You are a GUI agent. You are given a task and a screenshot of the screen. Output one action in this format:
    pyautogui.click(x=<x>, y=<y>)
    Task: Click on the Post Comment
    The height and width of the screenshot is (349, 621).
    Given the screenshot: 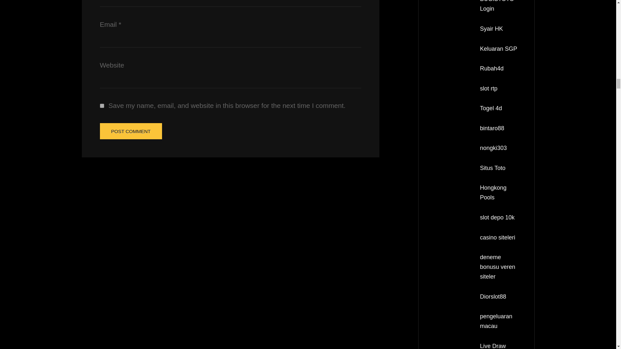 What is the action you would take?
    pyautogui.click(x=130, y=131)
    